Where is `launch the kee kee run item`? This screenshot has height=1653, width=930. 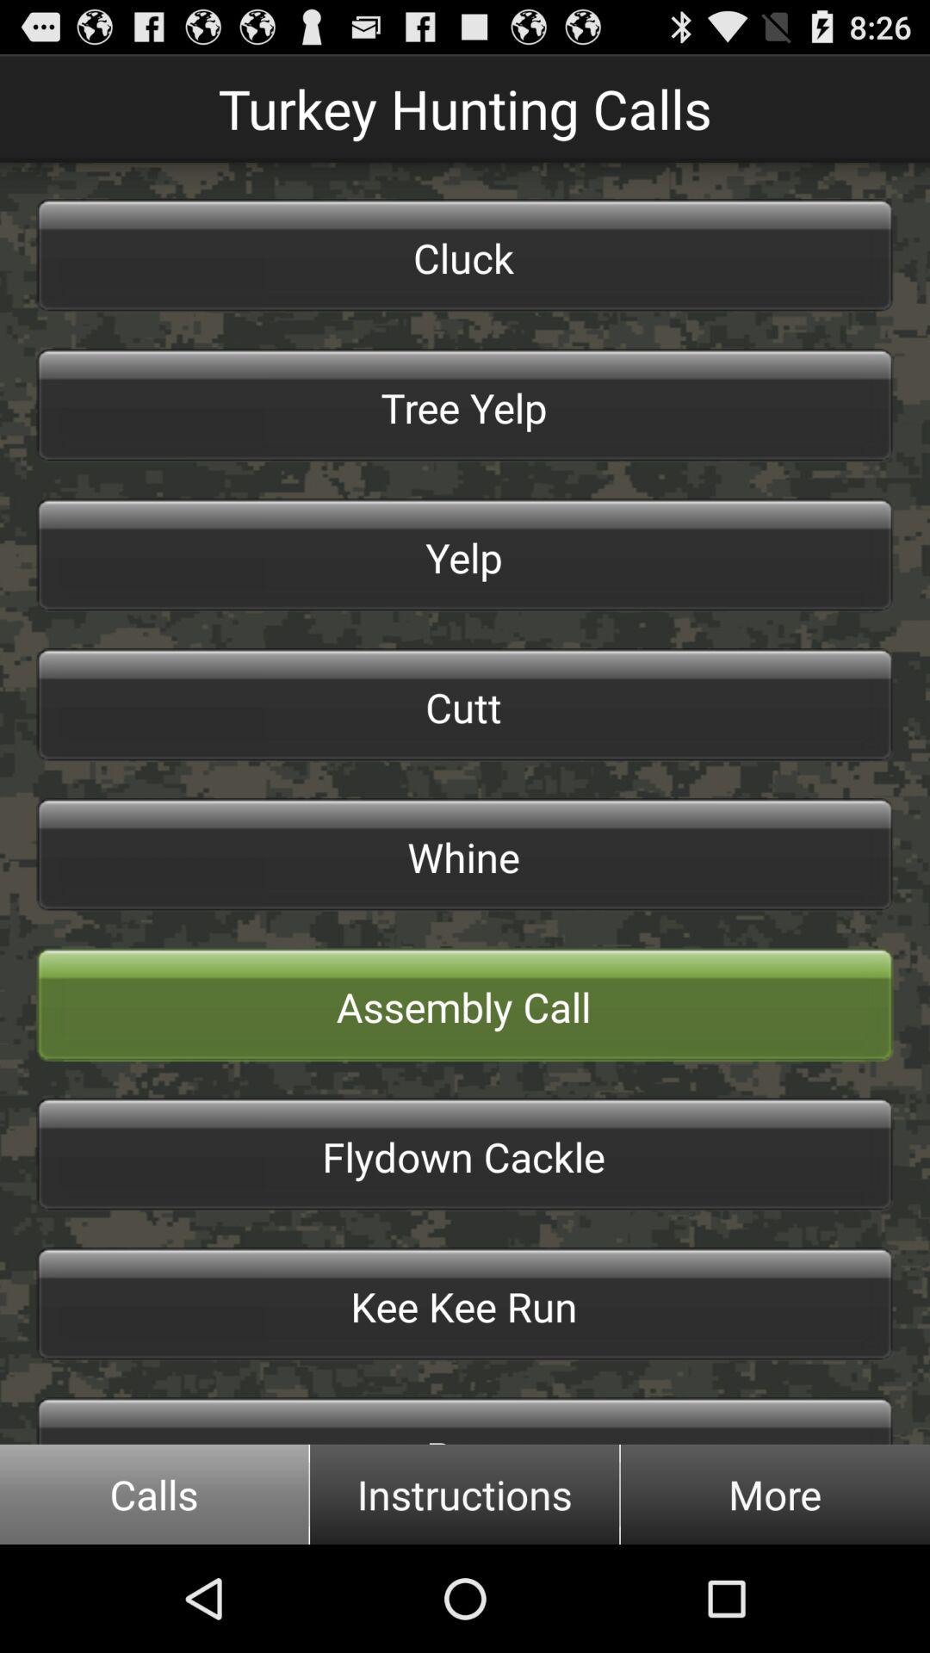 launch the kee kee run item is located at coordinates (465, 1303).